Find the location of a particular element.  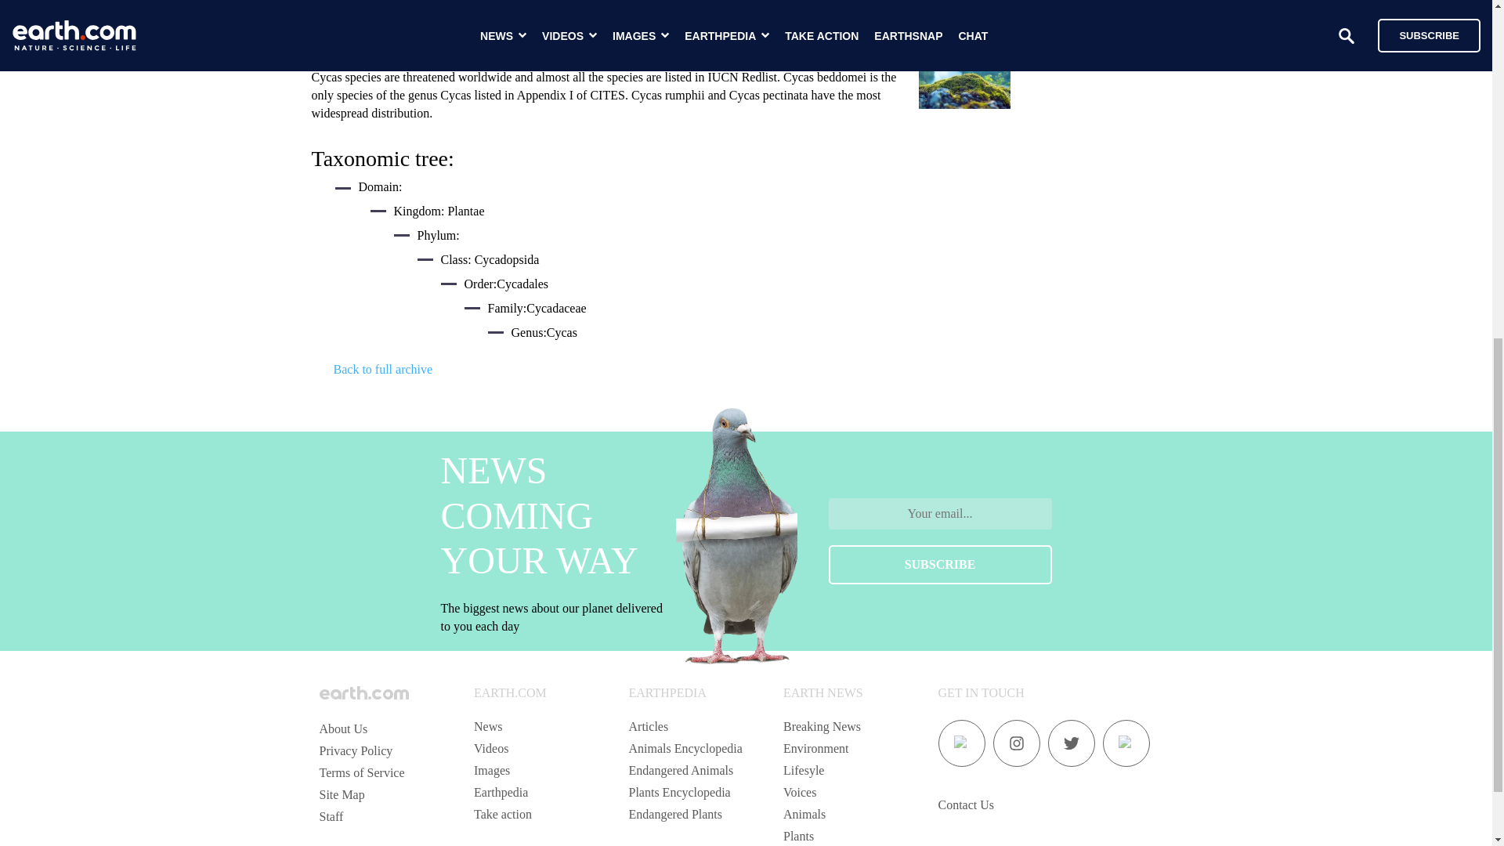

Articles is located at coordinates (648, 727).